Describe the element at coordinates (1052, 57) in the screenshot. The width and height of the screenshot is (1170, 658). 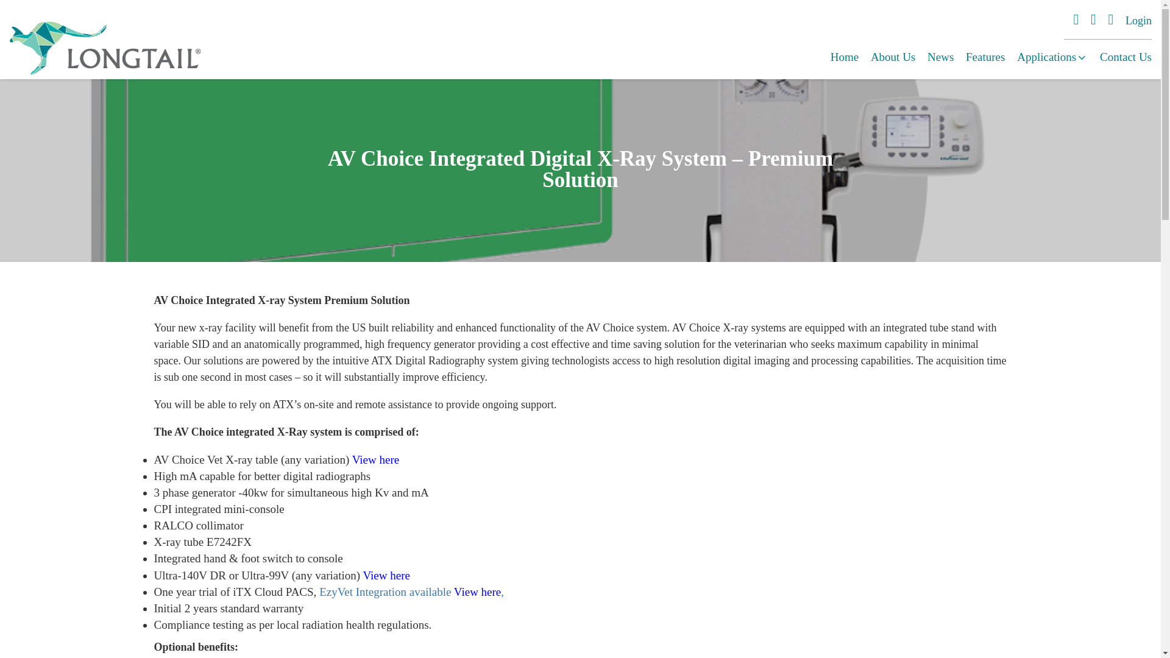
I see `Applications` at that location.